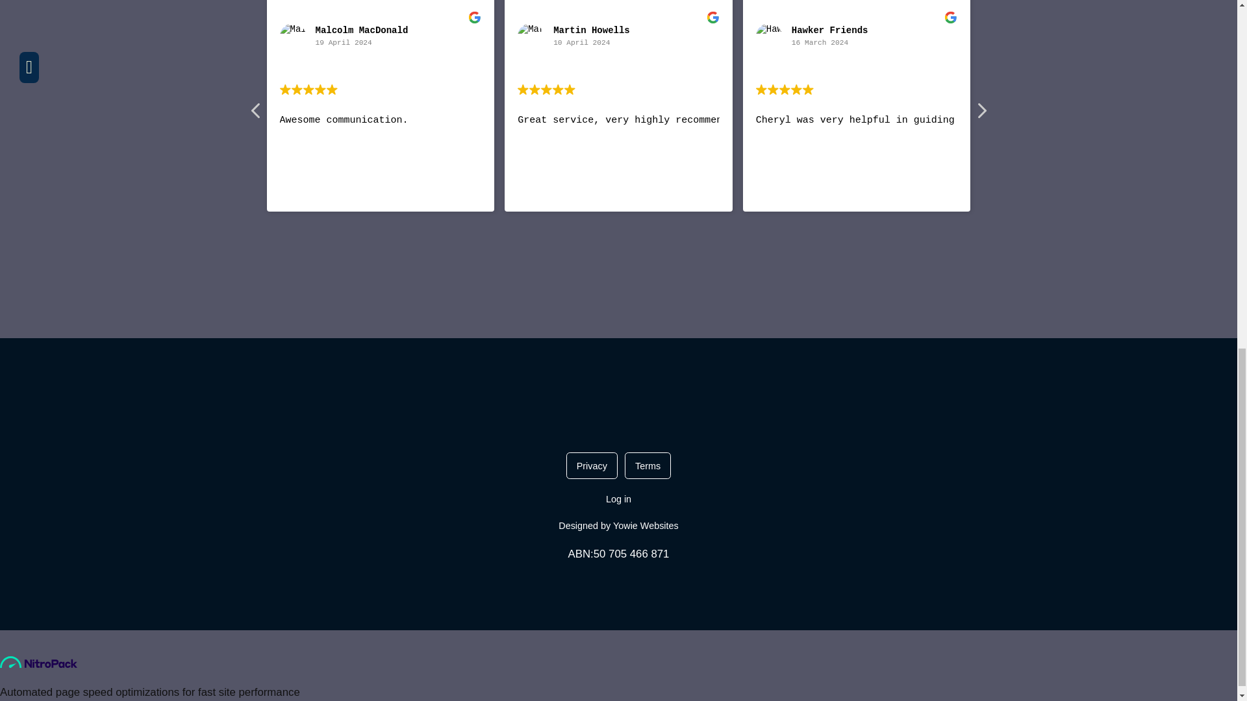  I want to click on Terms, so click(647, 465).